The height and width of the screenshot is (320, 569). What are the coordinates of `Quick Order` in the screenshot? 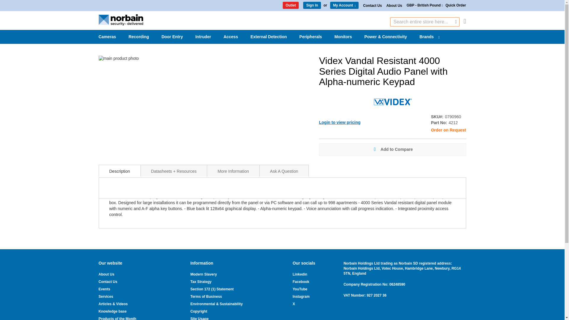 It's located at (456, 5).